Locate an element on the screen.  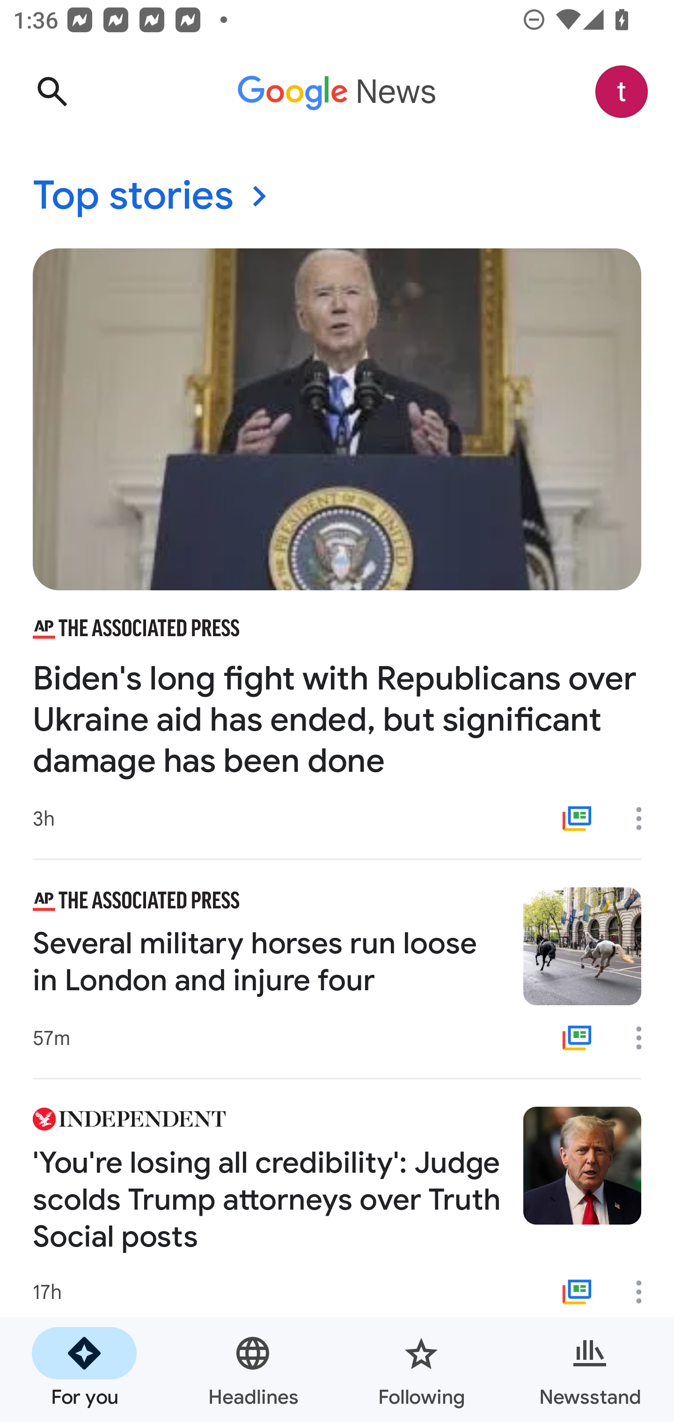
Newsstand is located at coordinates (590, 1370).